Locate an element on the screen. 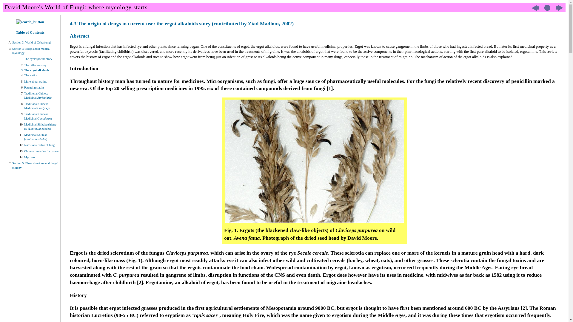 This screenshot has width=573, height=322. More about statins is located at coordinates (42, 82).